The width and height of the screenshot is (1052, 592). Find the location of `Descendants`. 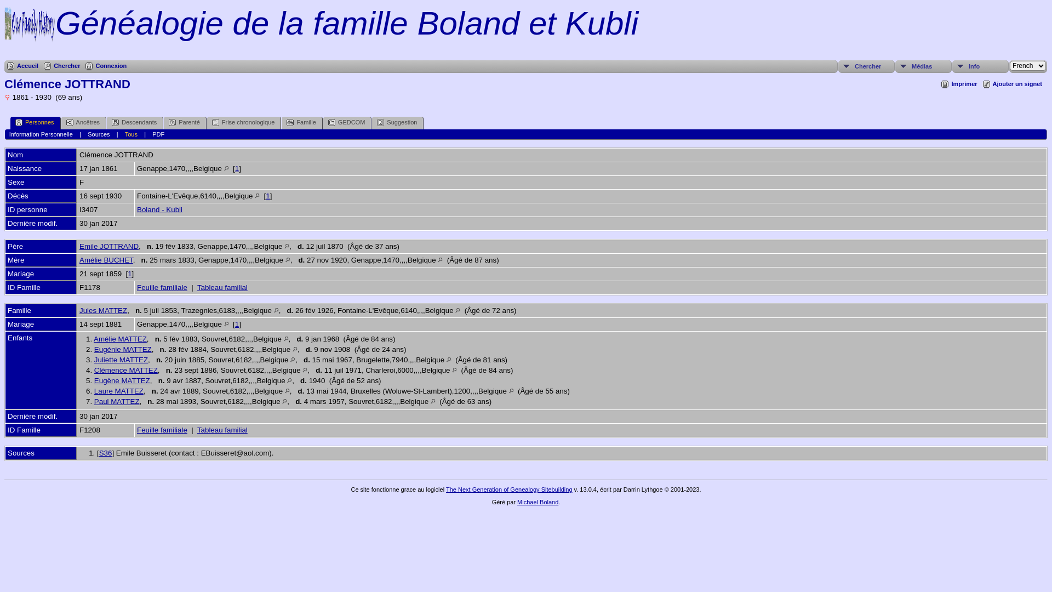

Descendants is located at coordinates (135, 123).